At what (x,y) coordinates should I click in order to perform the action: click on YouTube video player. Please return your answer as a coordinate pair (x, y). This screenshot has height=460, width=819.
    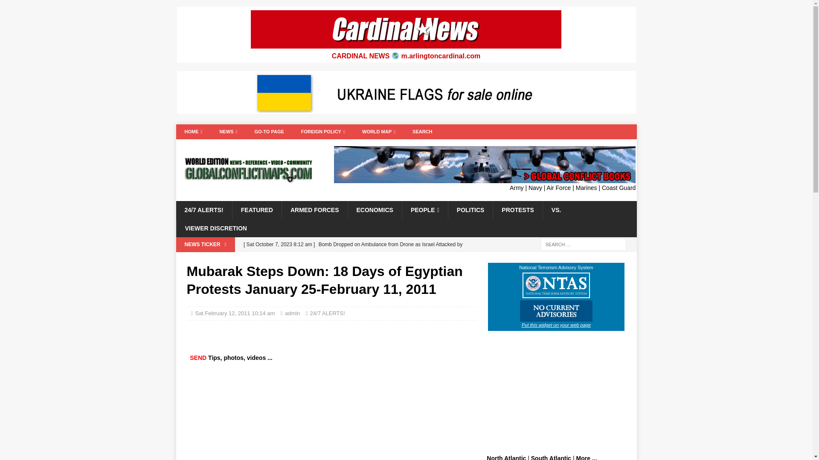
    Looking at the image, I should click on (313, 416).